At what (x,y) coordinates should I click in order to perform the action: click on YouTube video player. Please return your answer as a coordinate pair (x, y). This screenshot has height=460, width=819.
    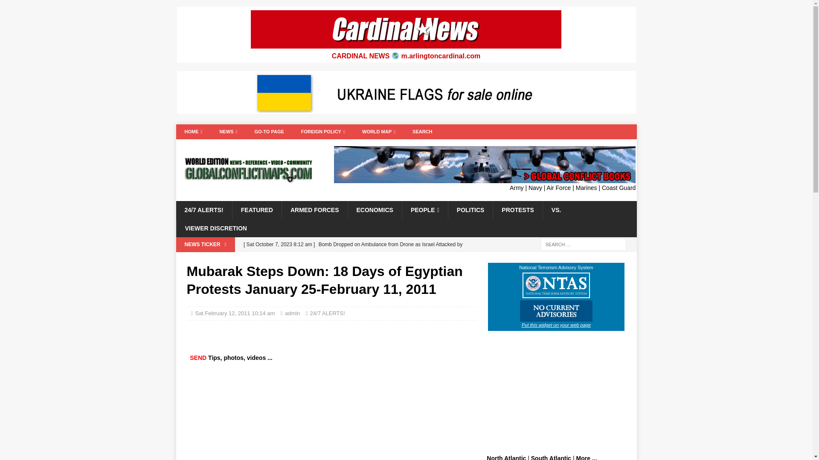
    Looking at the image, I should click on (313, 416).